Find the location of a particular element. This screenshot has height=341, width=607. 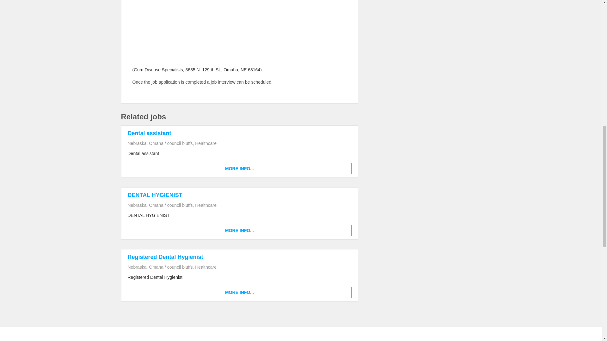

Dental assistant is located at coordinates (149, 133).